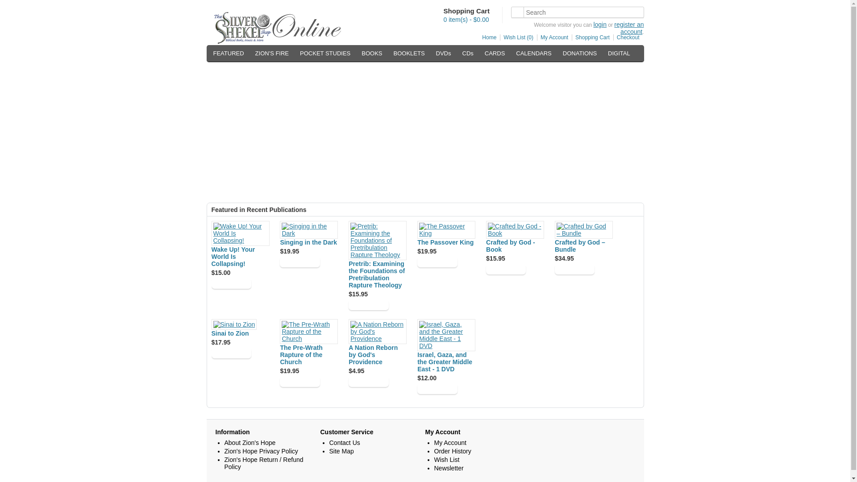  What do you see at coordinates (553, 37) in the screenshot?
I see `My Account` at bounding box center [553, 37].